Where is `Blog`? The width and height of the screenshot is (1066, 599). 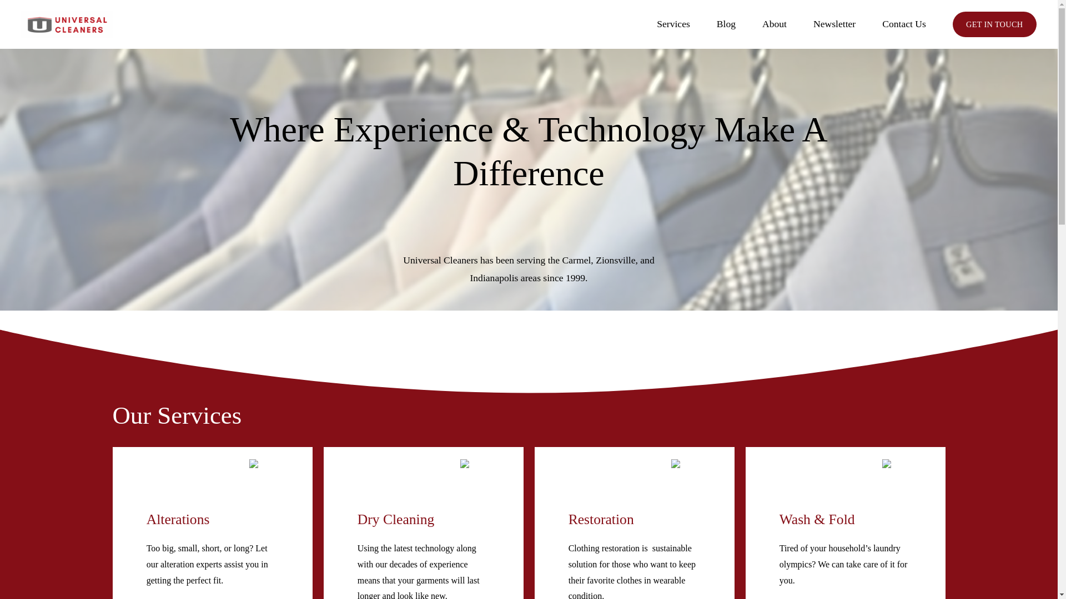 Blog is located at coordinates (726, 24).